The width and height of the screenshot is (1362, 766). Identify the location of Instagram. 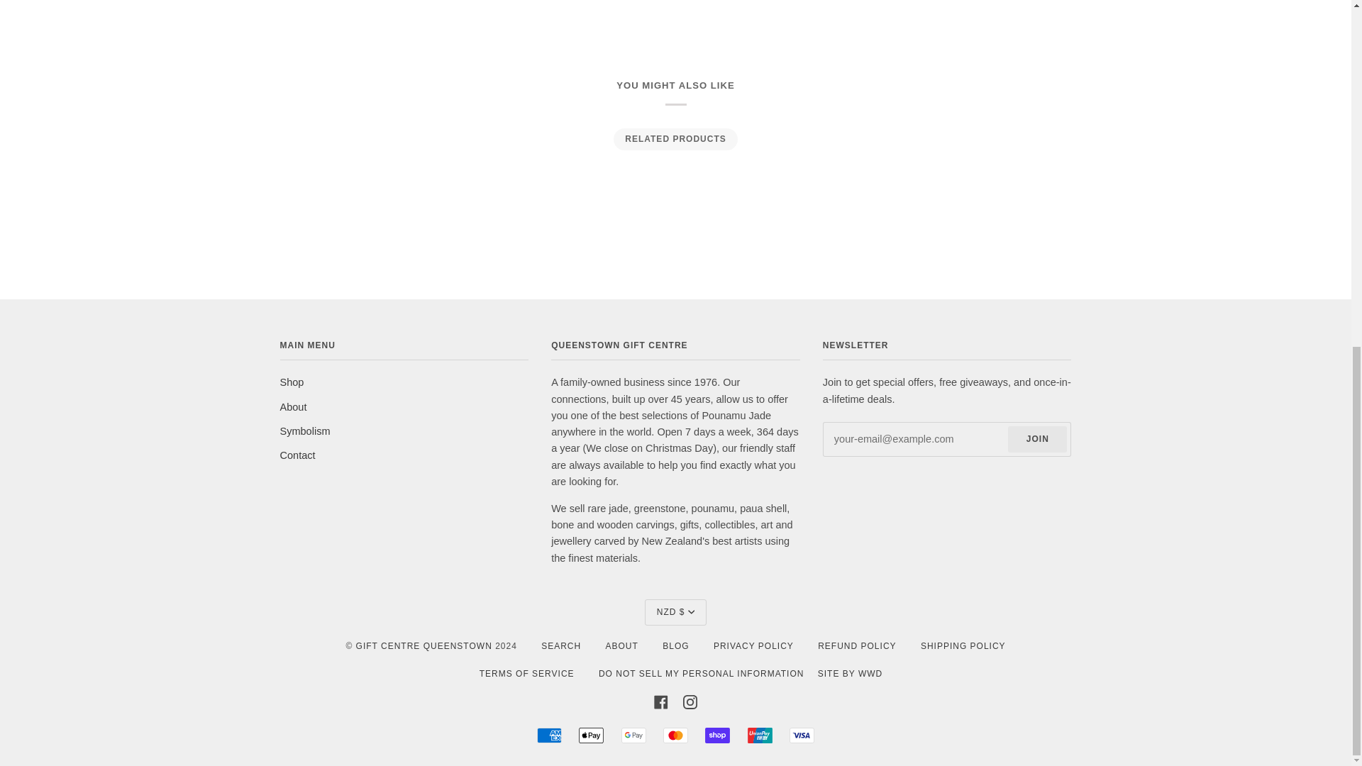
(690, 701).